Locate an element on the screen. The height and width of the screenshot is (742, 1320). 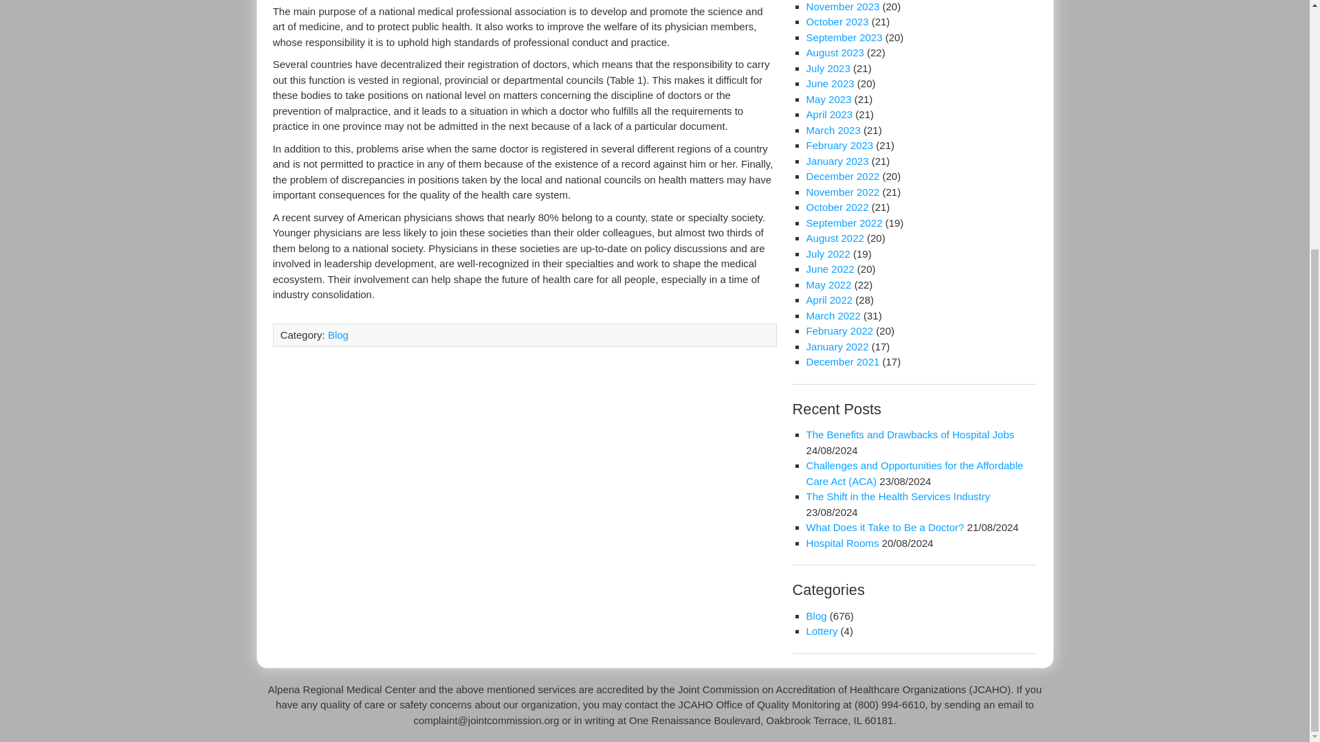
November 2023 is located at coordinates (843, 7).